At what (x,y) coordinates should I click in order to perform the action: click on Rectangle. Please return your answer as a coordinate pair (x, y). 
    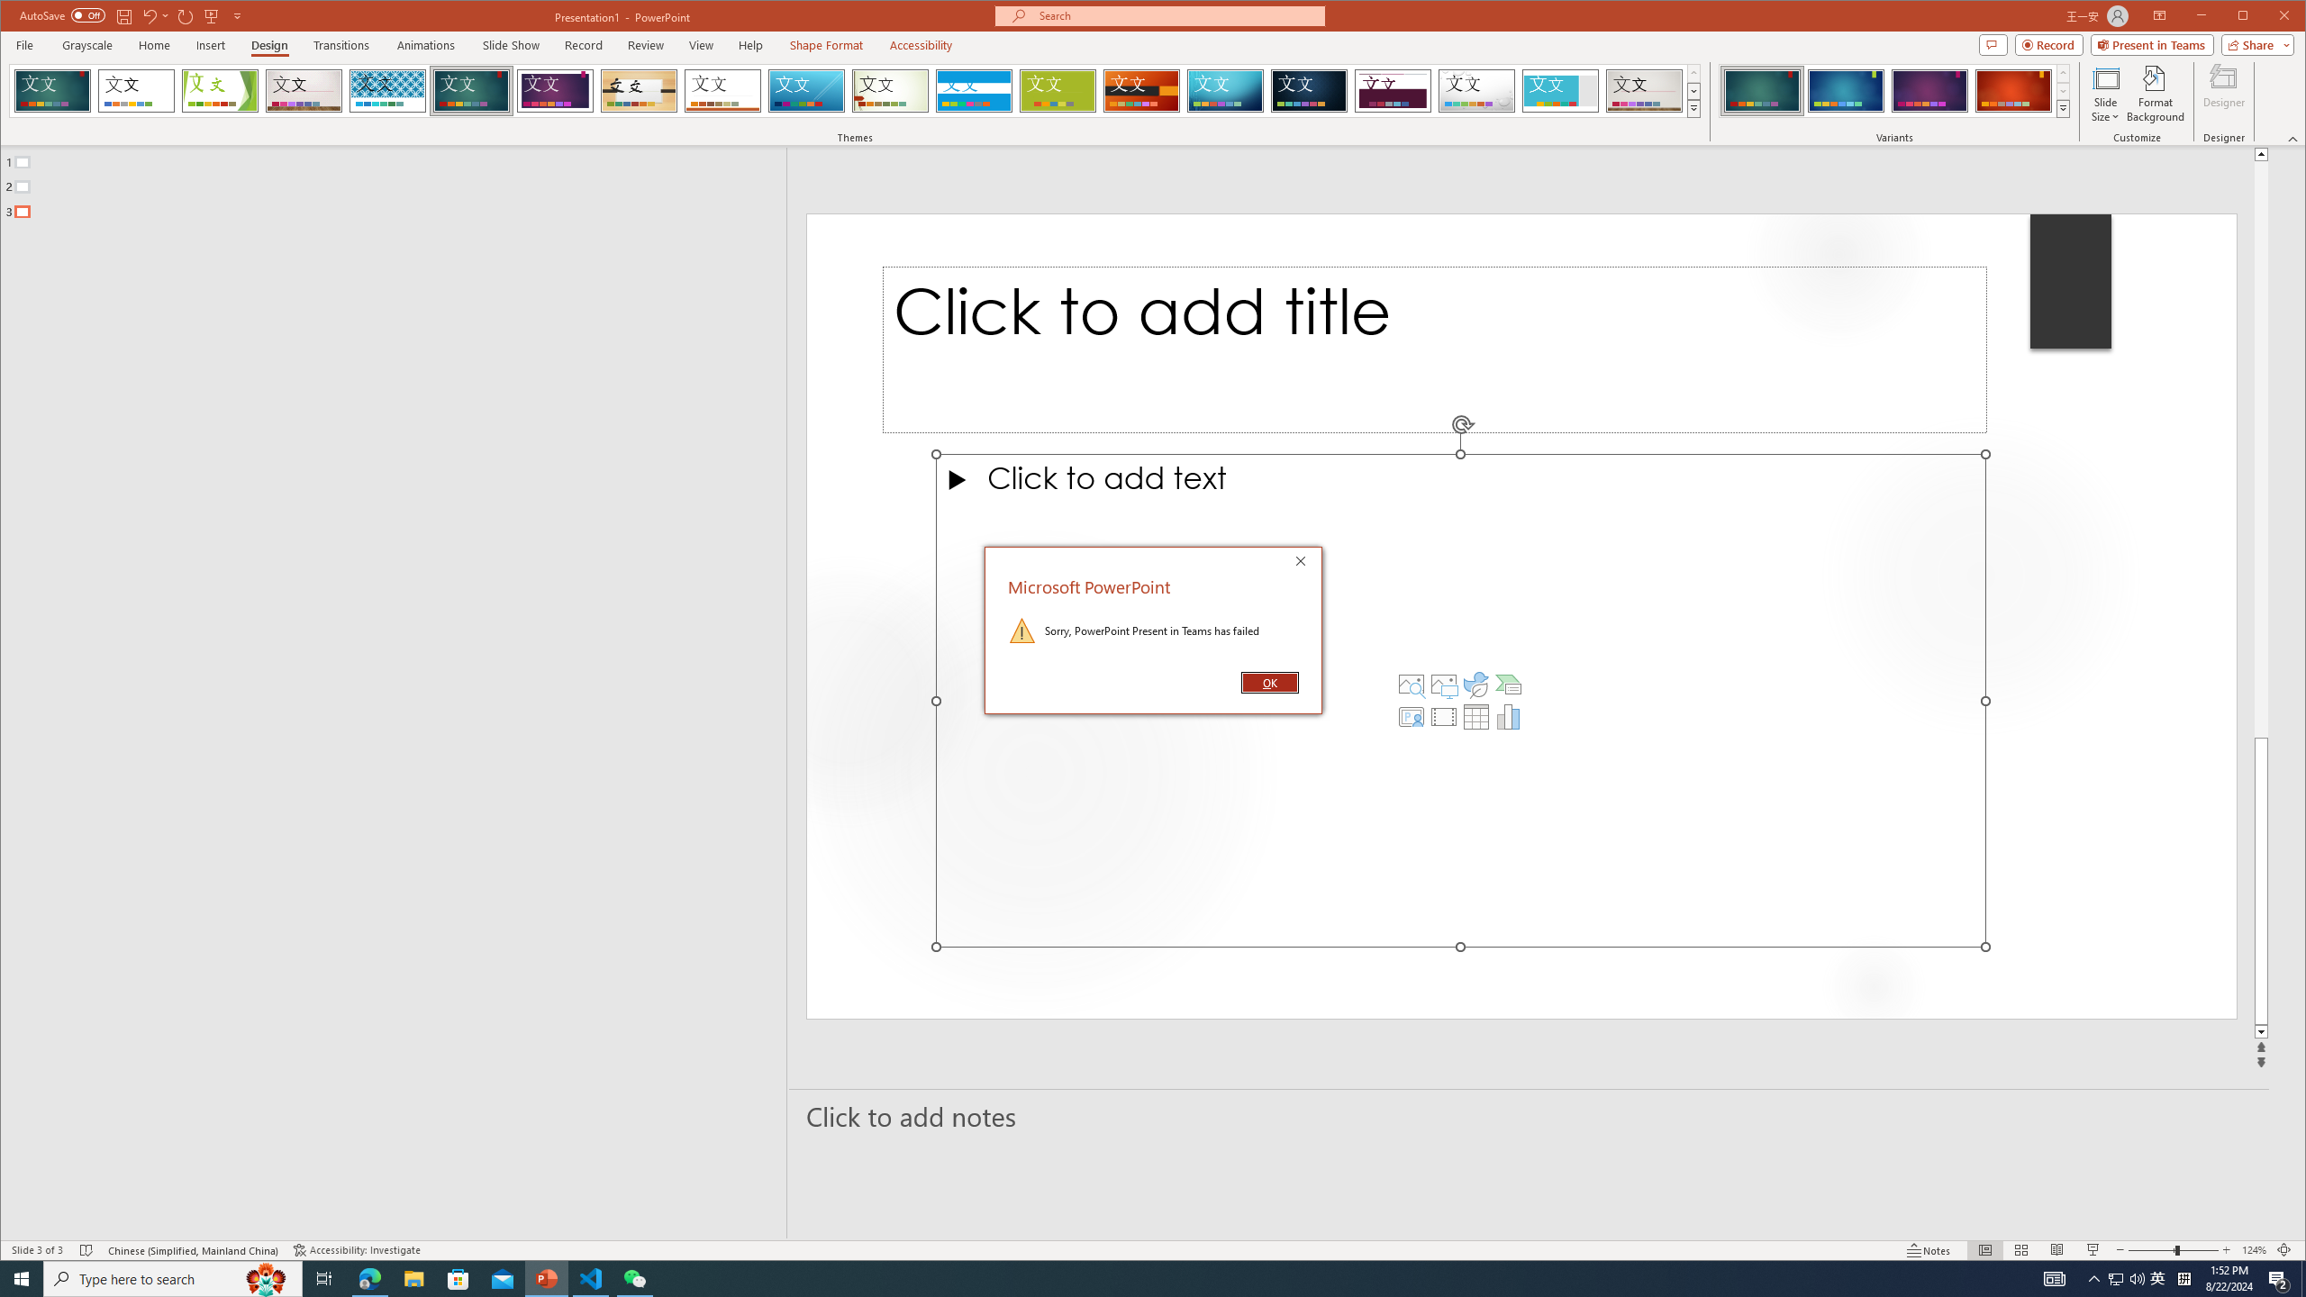
    Looking at the image, I should click on (384, 692).